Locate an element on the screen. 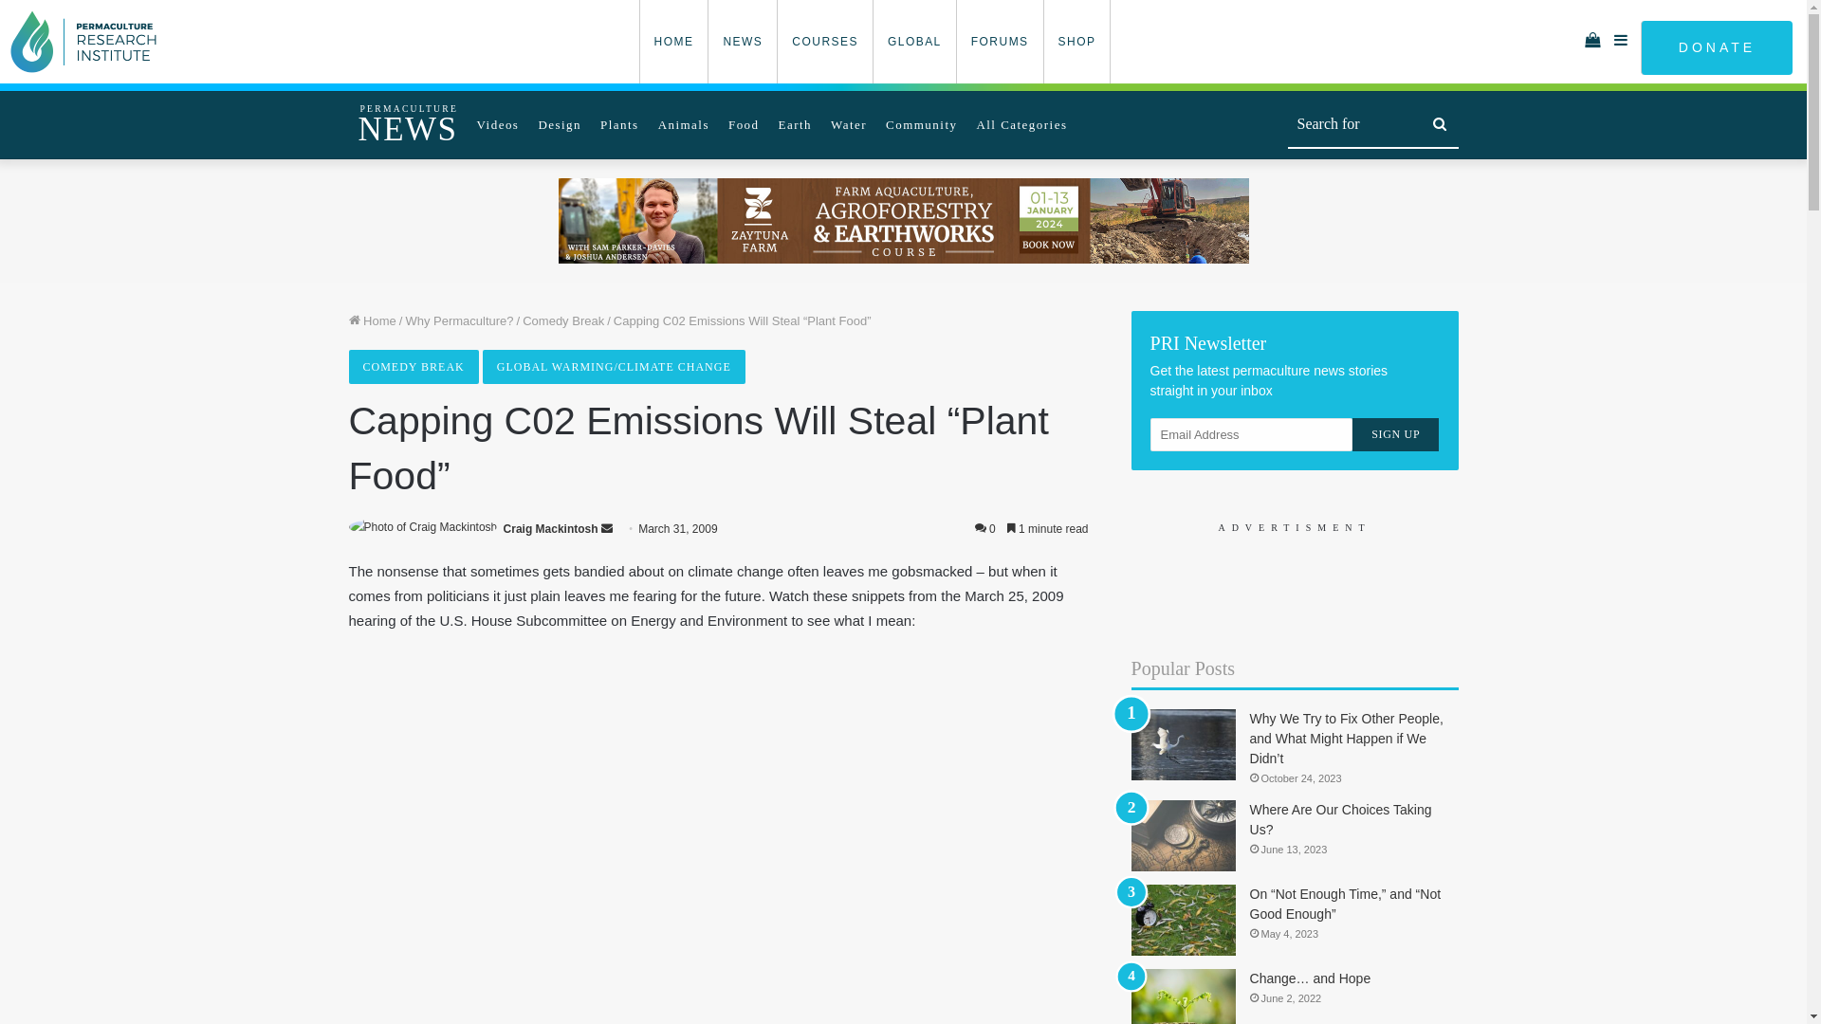 The image size is (1821, 1024). Videos is located at coordinates (499, 125).